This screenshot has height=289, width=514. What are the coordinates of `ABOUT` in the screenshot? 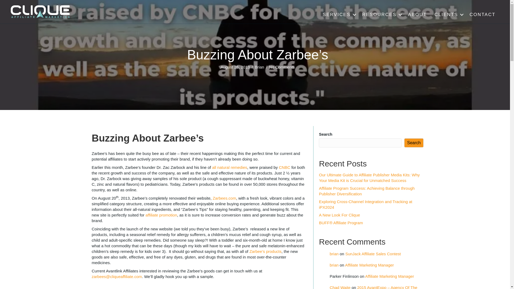 It's located at (417, 14).